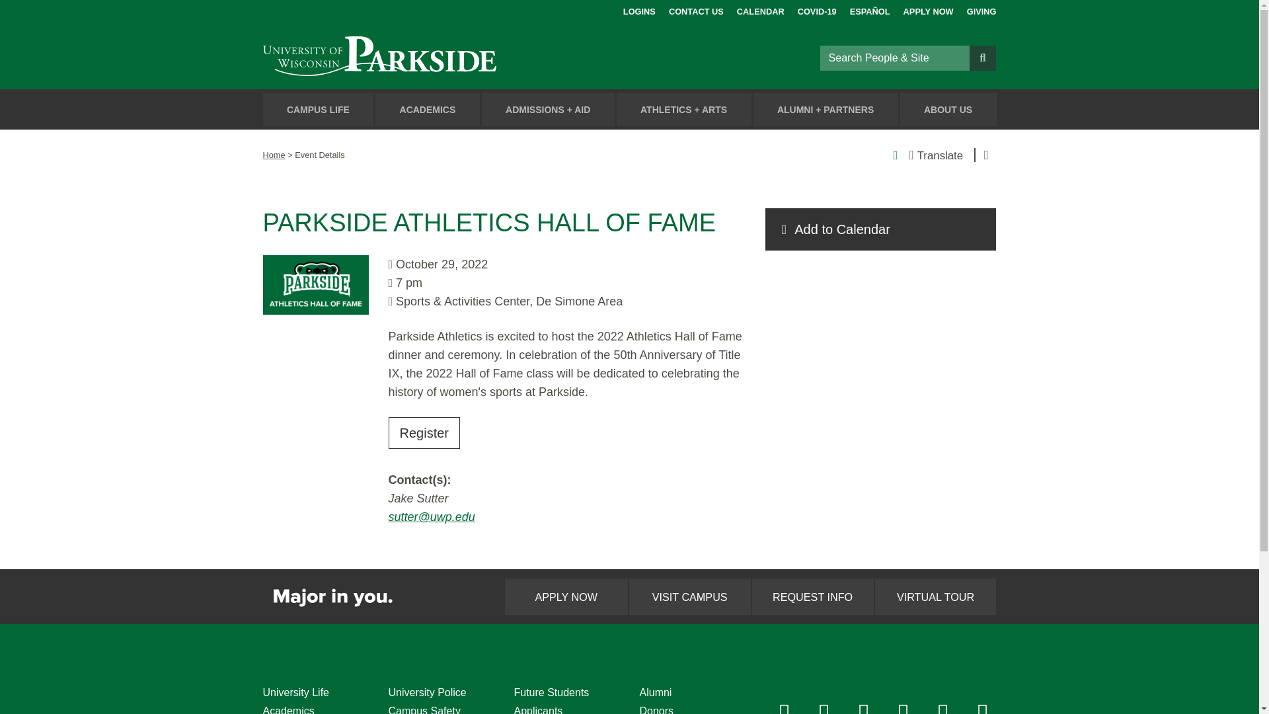 This screenshot has height=714, width=1269. I want to click on TikTok, so click(943, 712).